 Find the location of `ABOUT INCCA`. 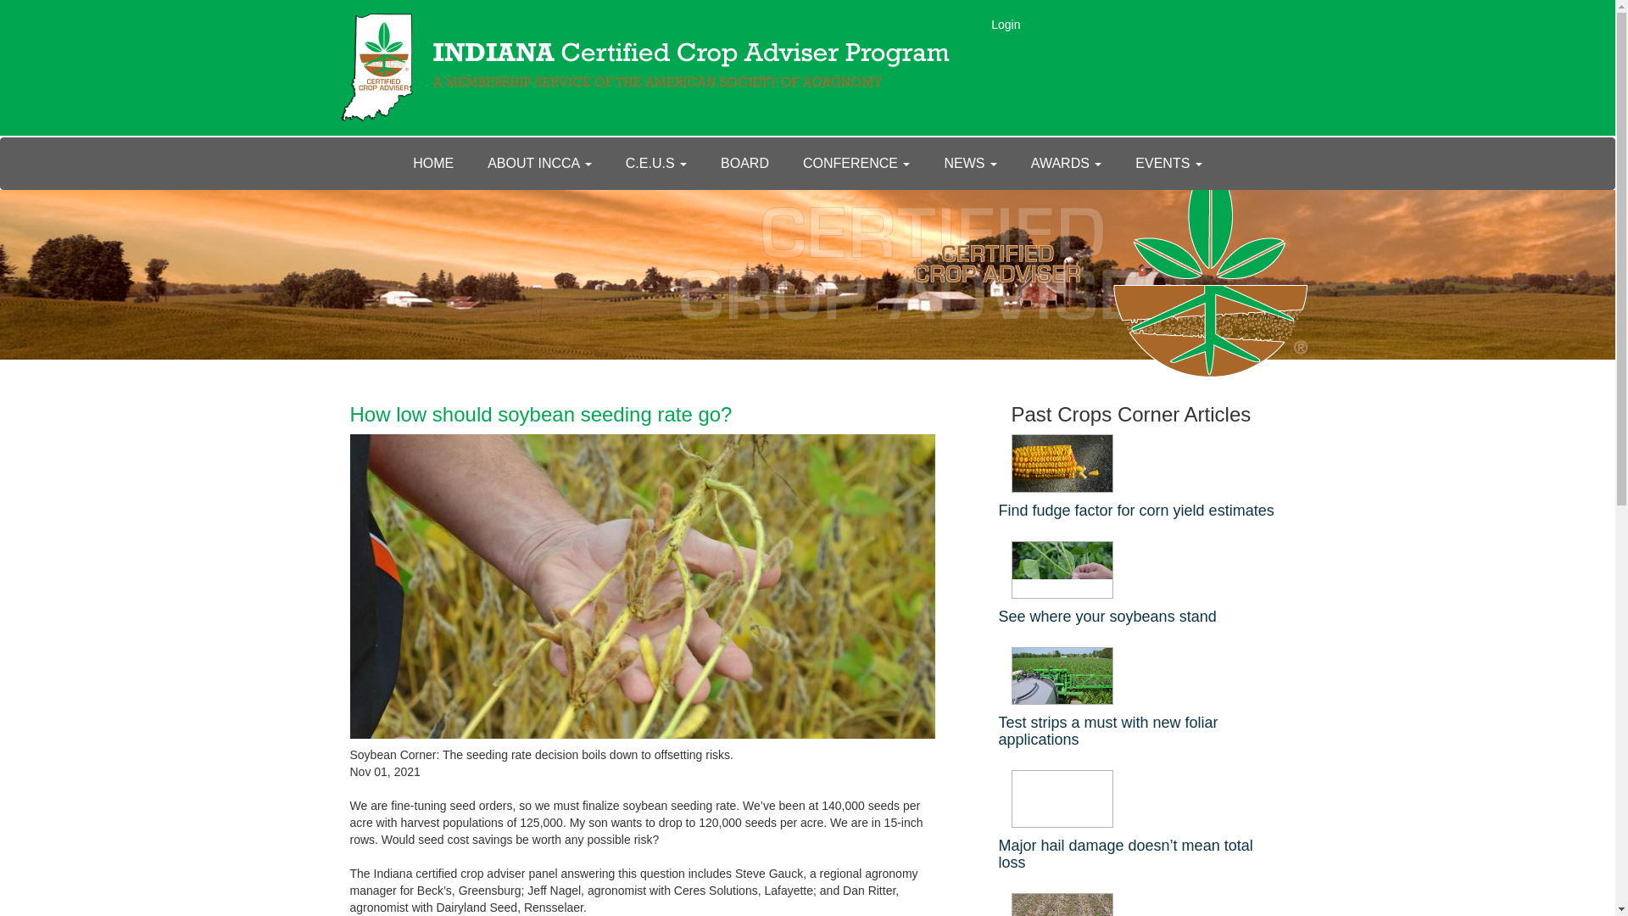

ABOUT INCCA is located at coordinates (539, 163).